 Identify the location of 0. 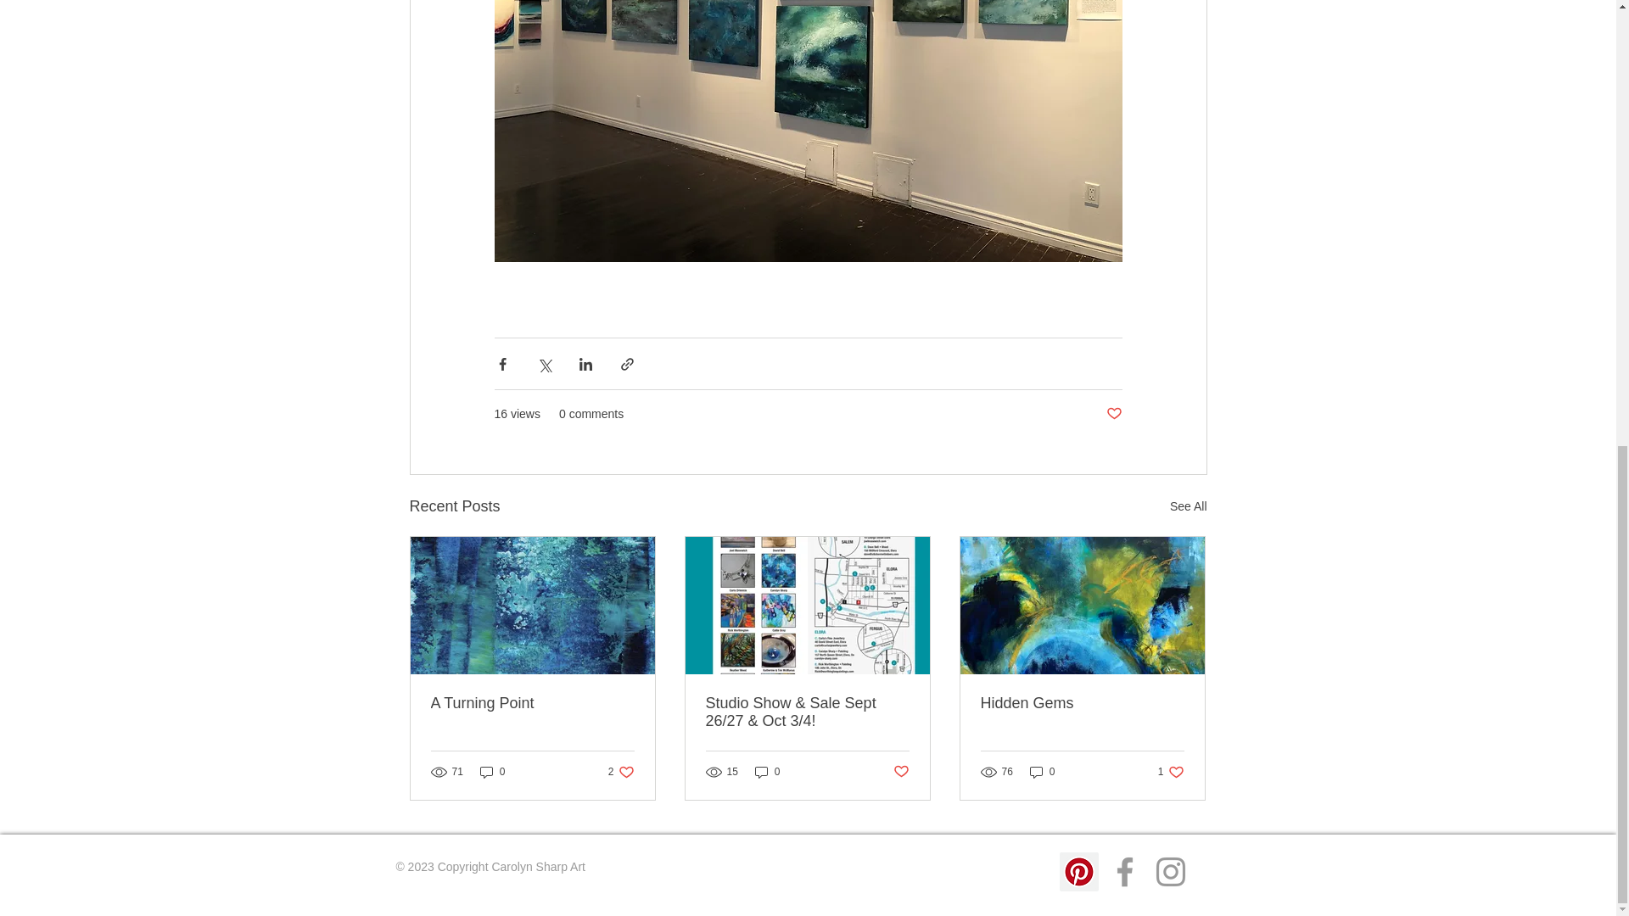
(1042, 772).